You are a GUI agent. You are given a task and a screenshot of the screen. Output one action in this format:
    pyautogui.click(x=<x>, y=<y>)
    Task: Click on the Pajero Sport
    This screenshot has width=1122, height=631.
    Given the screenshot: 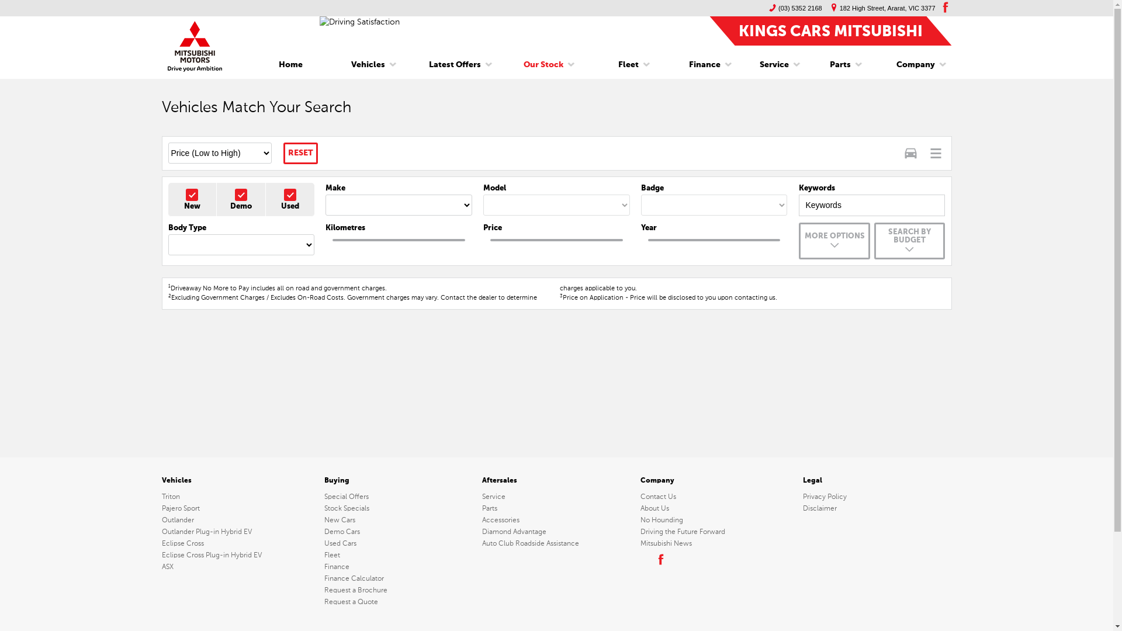 What is the action you would take?
    pyautogui.click(x=240, y=508)
    